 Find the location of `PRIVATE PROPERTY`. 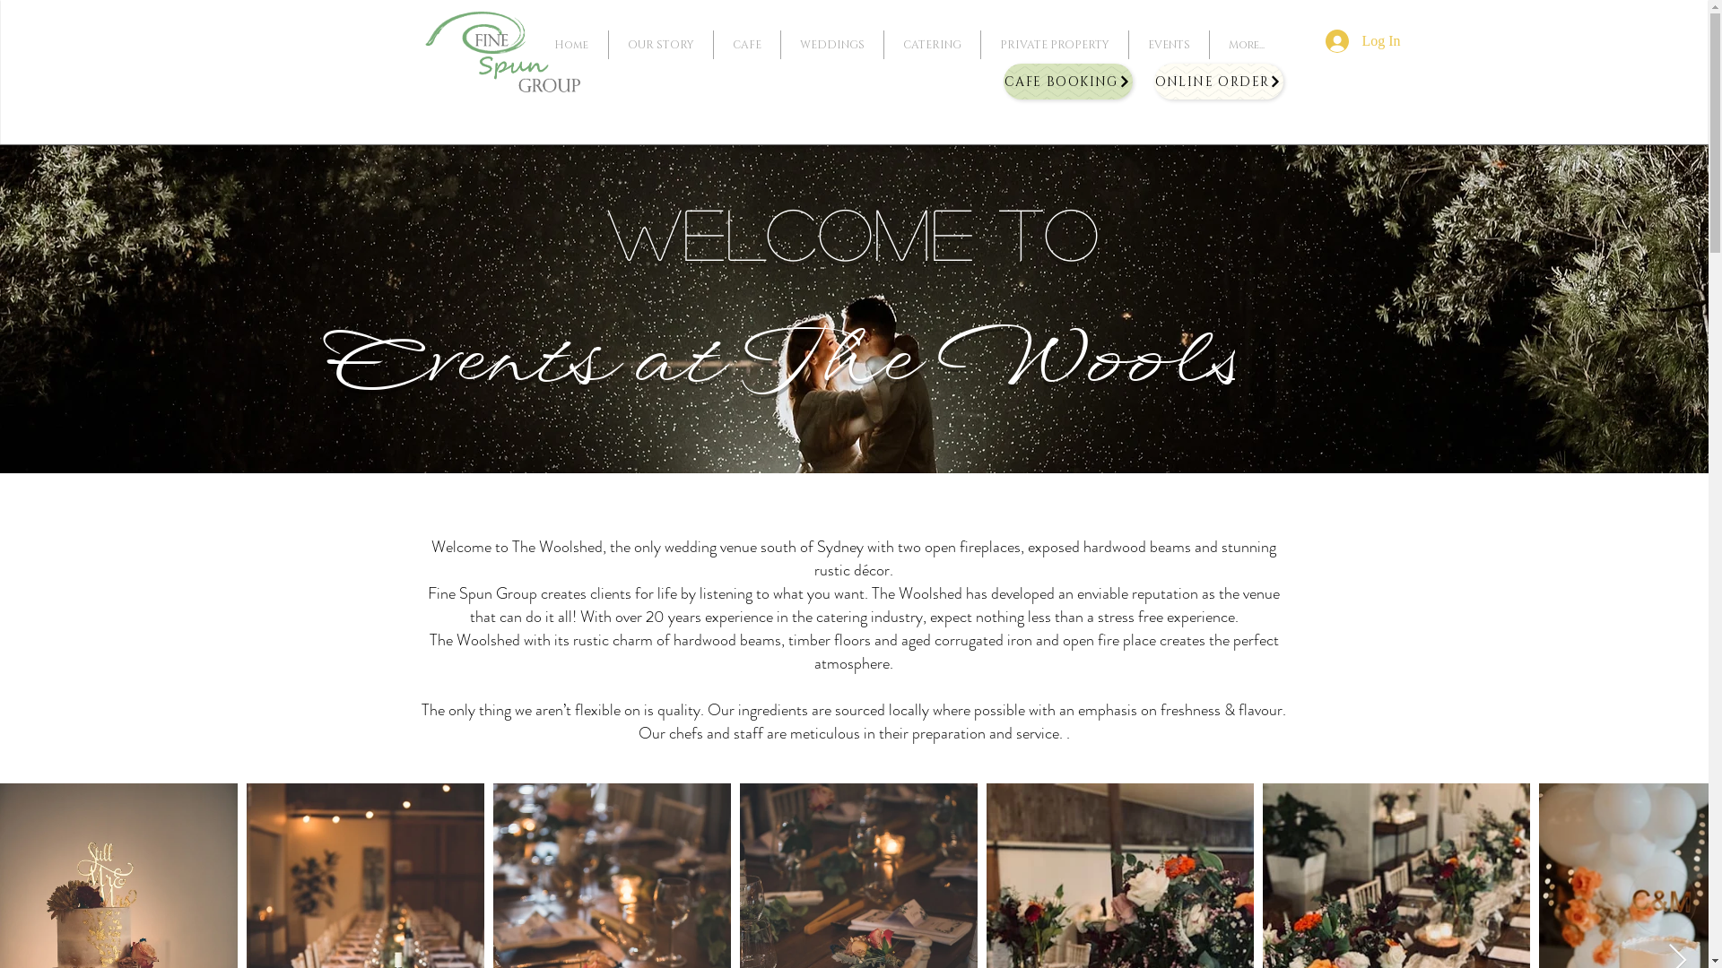

PRIVATE PROPERTY is located at coordinates (1053, 45).